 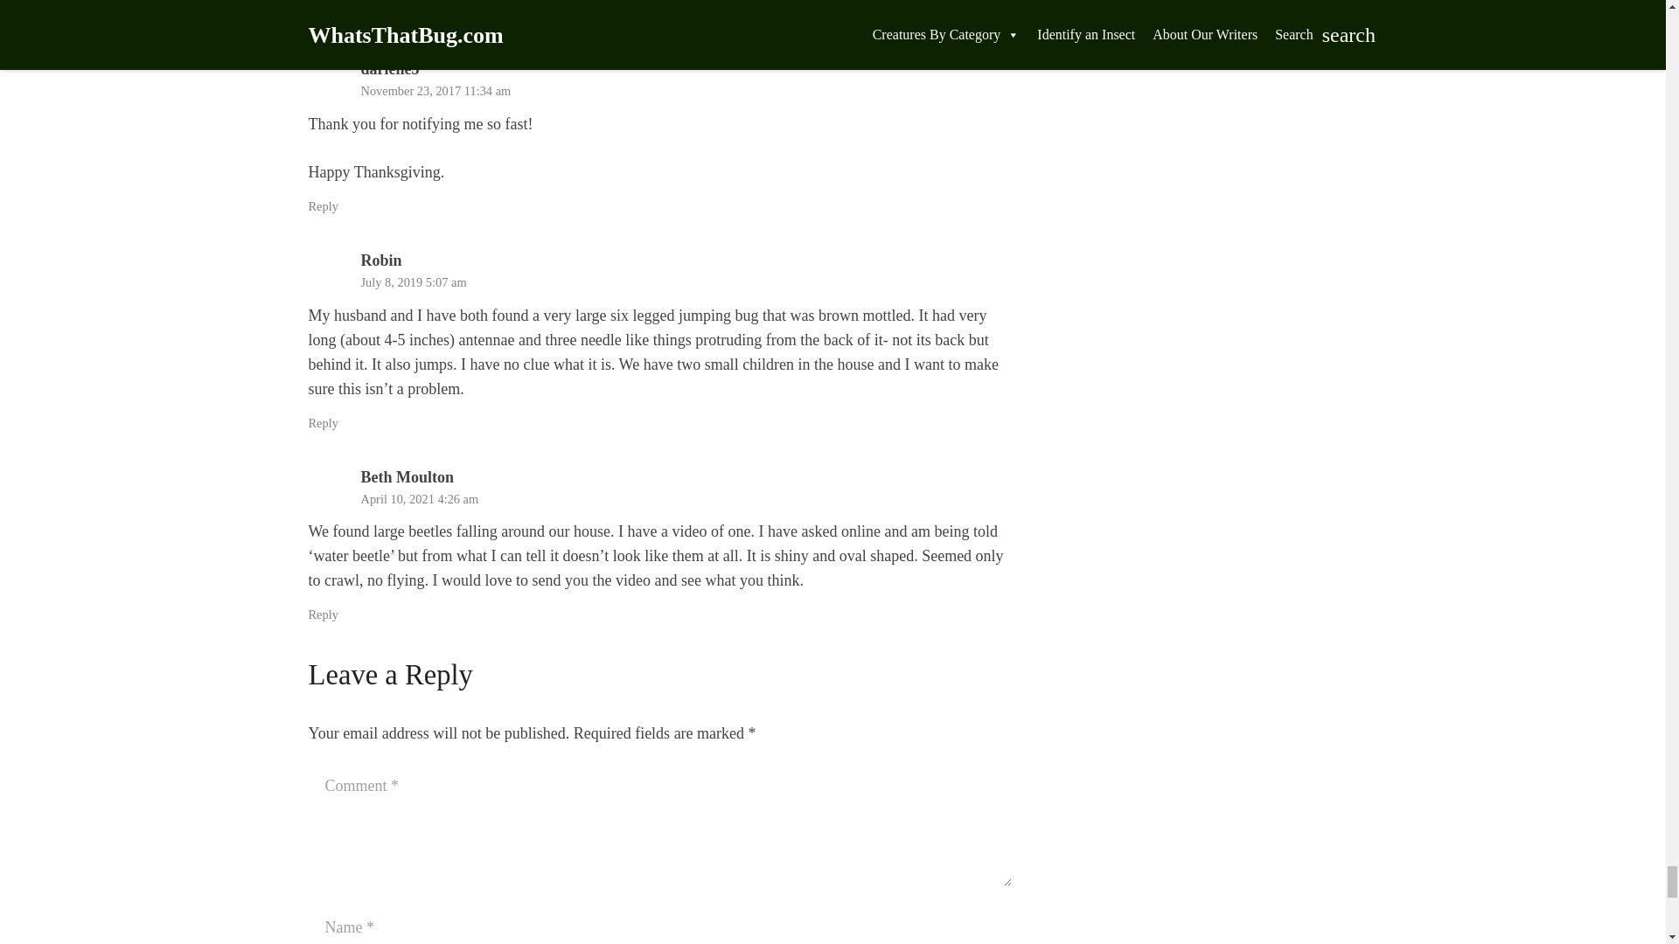 I want to click on July 8, 2019 5:07 am, so click(x=413, y=281).